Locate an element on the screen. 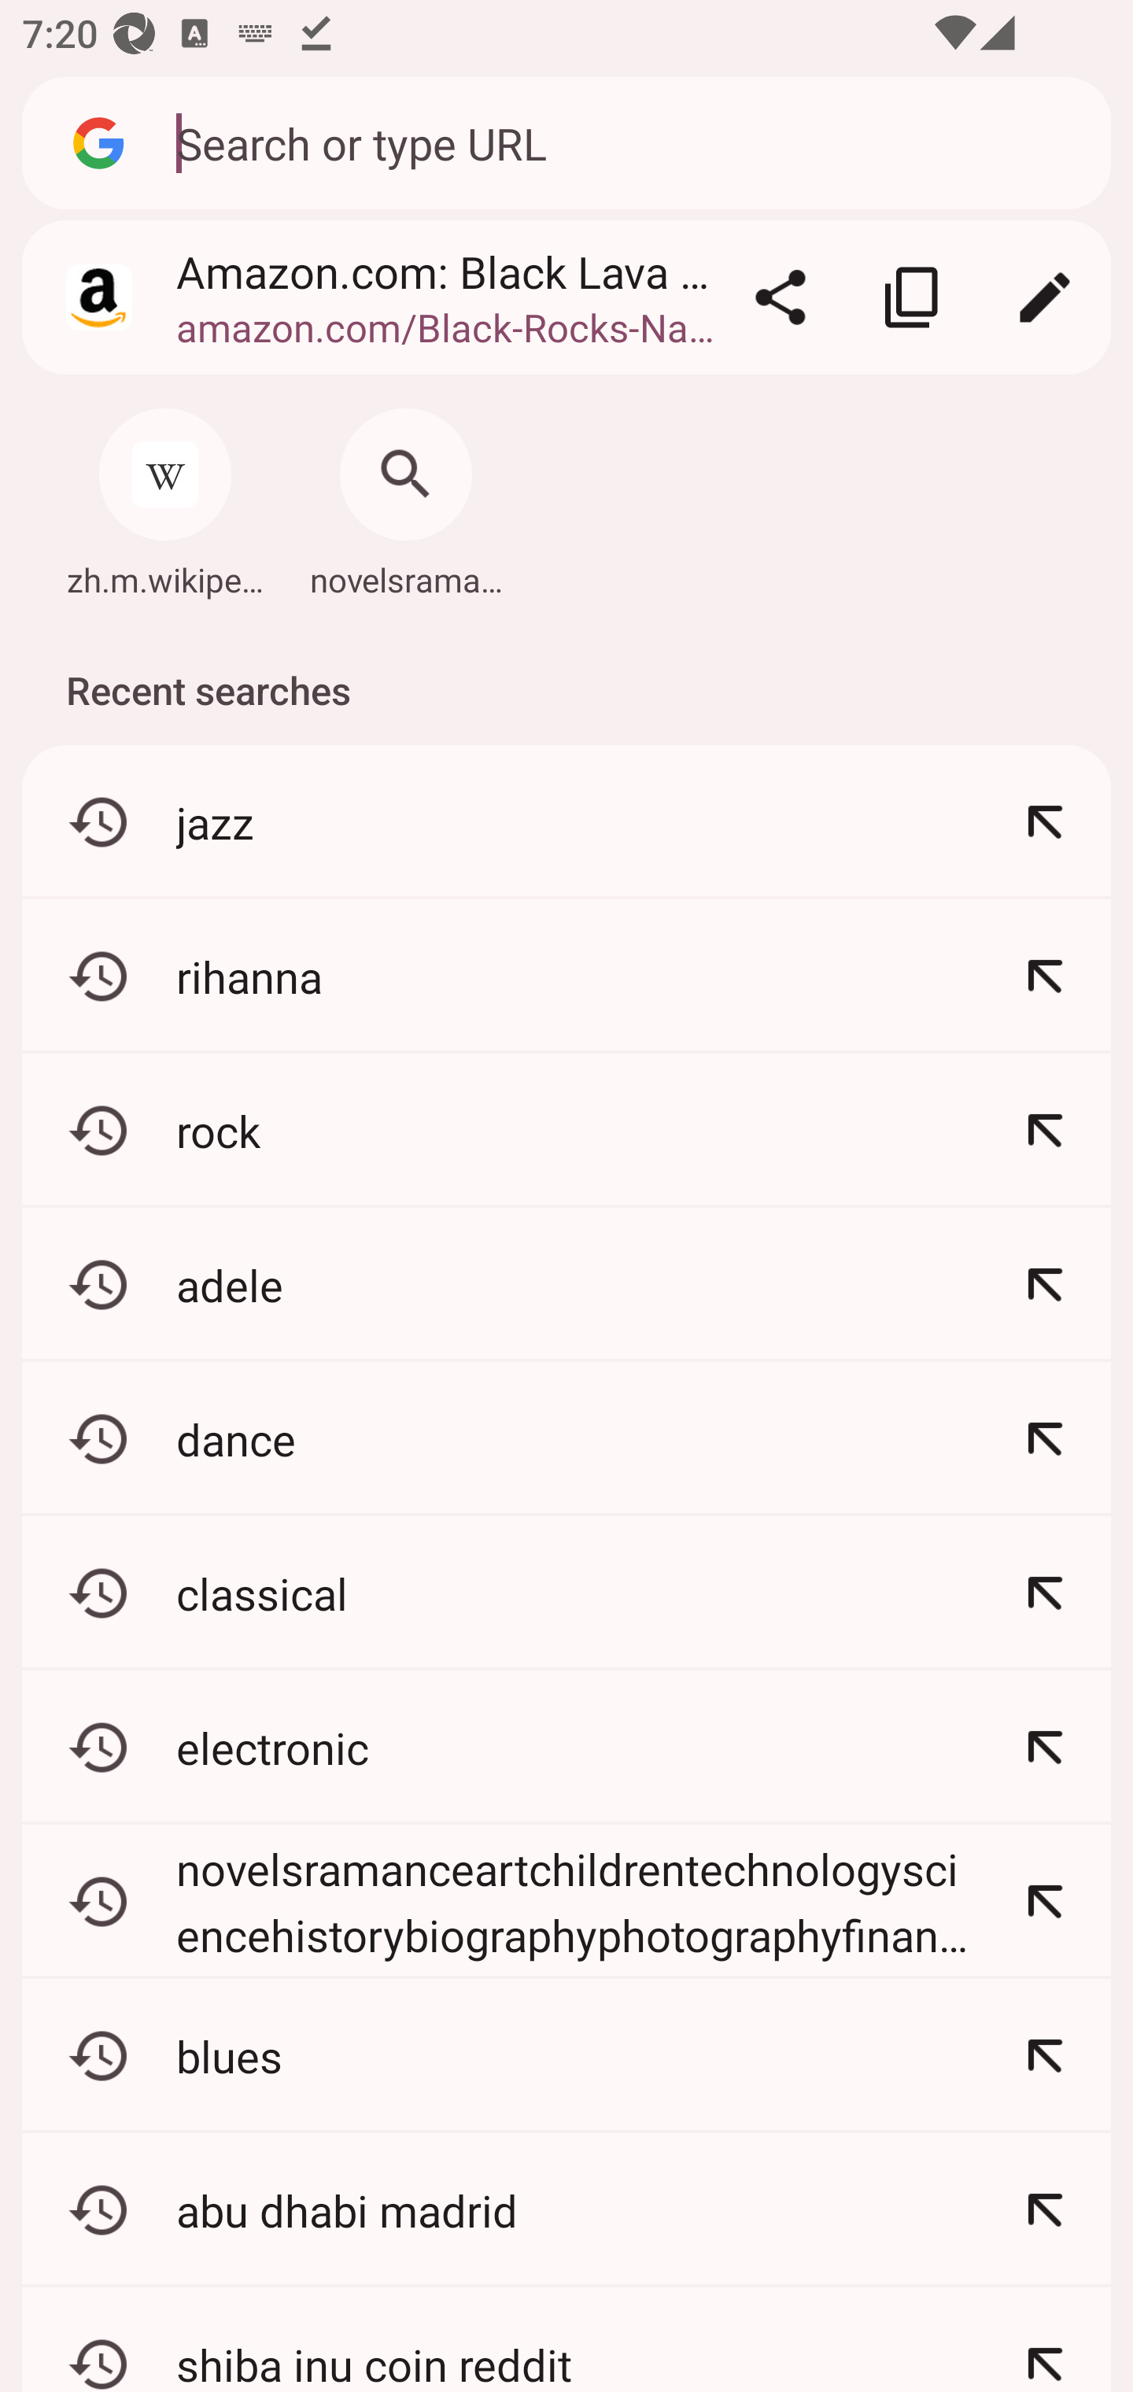 This screenshot has width=1133, height=2392. jazz Refine: jazz is located at coordinates (566, 823).